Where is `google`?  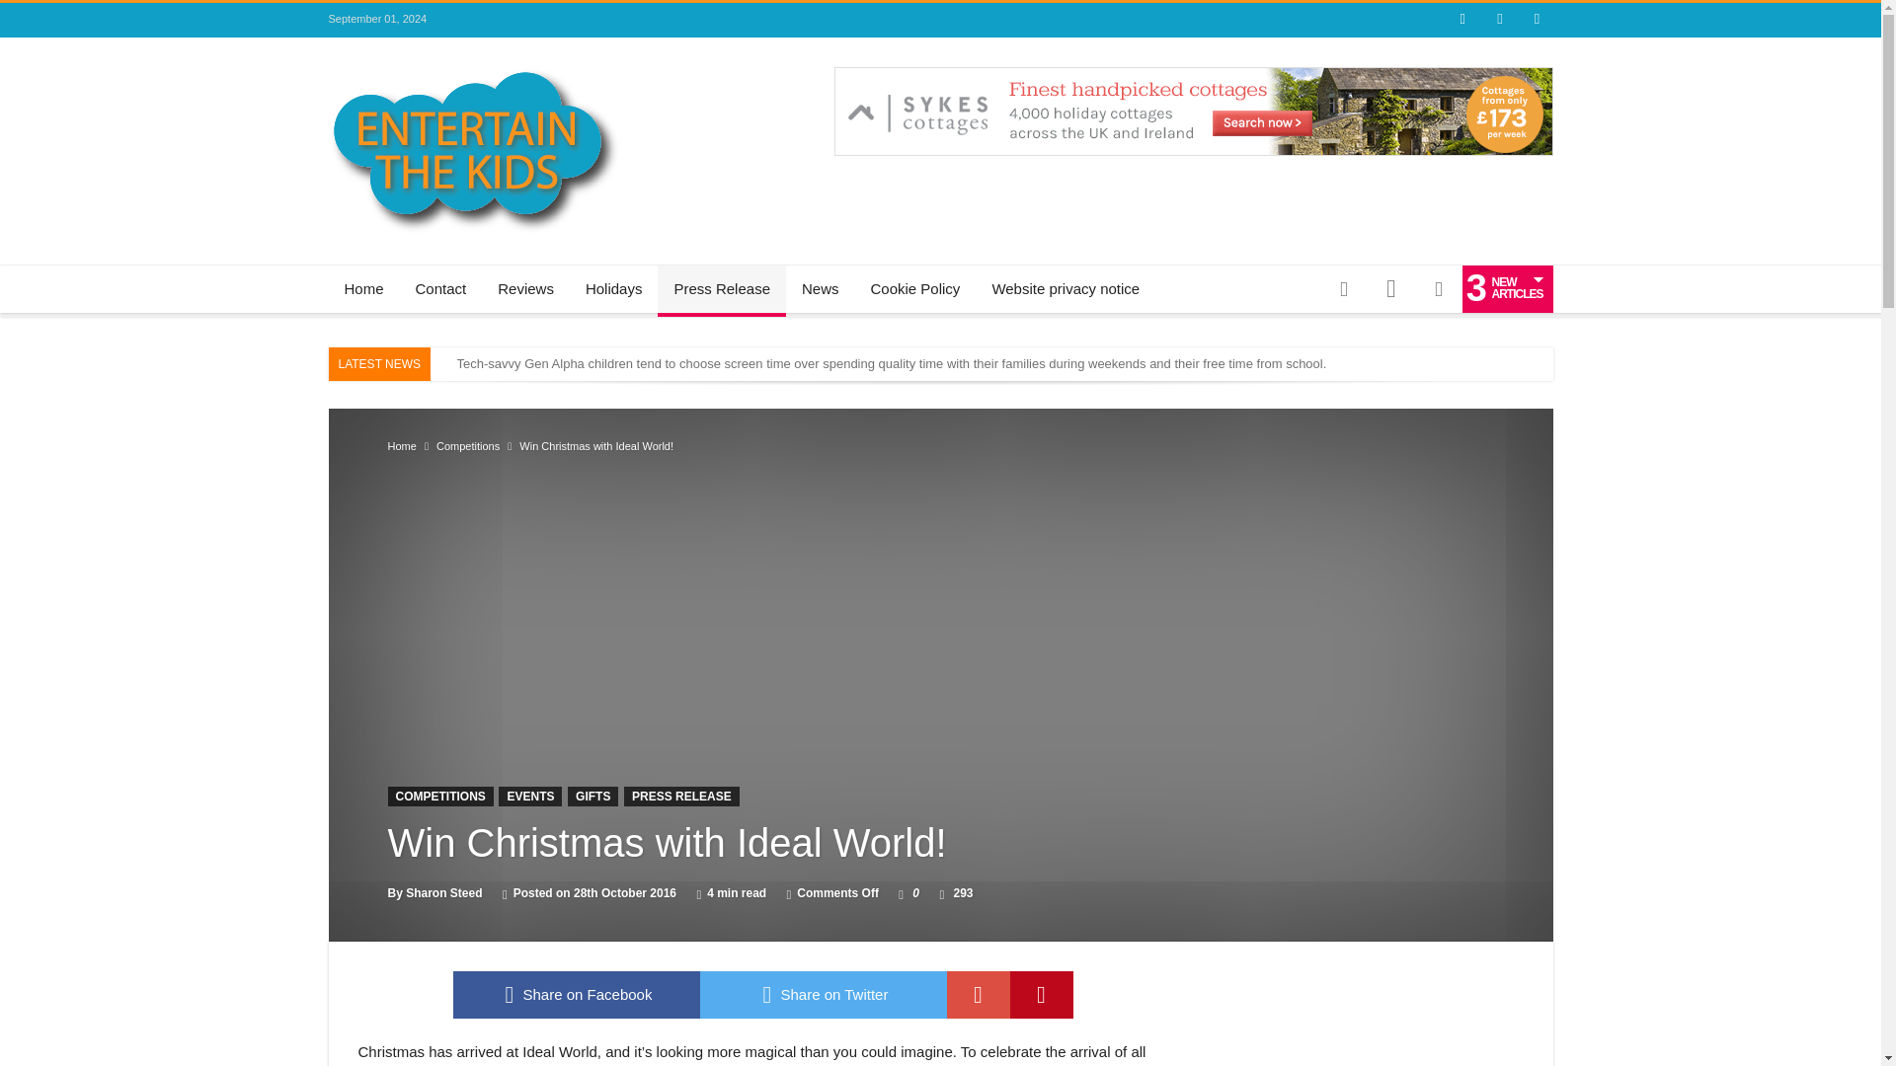 google is located at coordinates (978, 995).